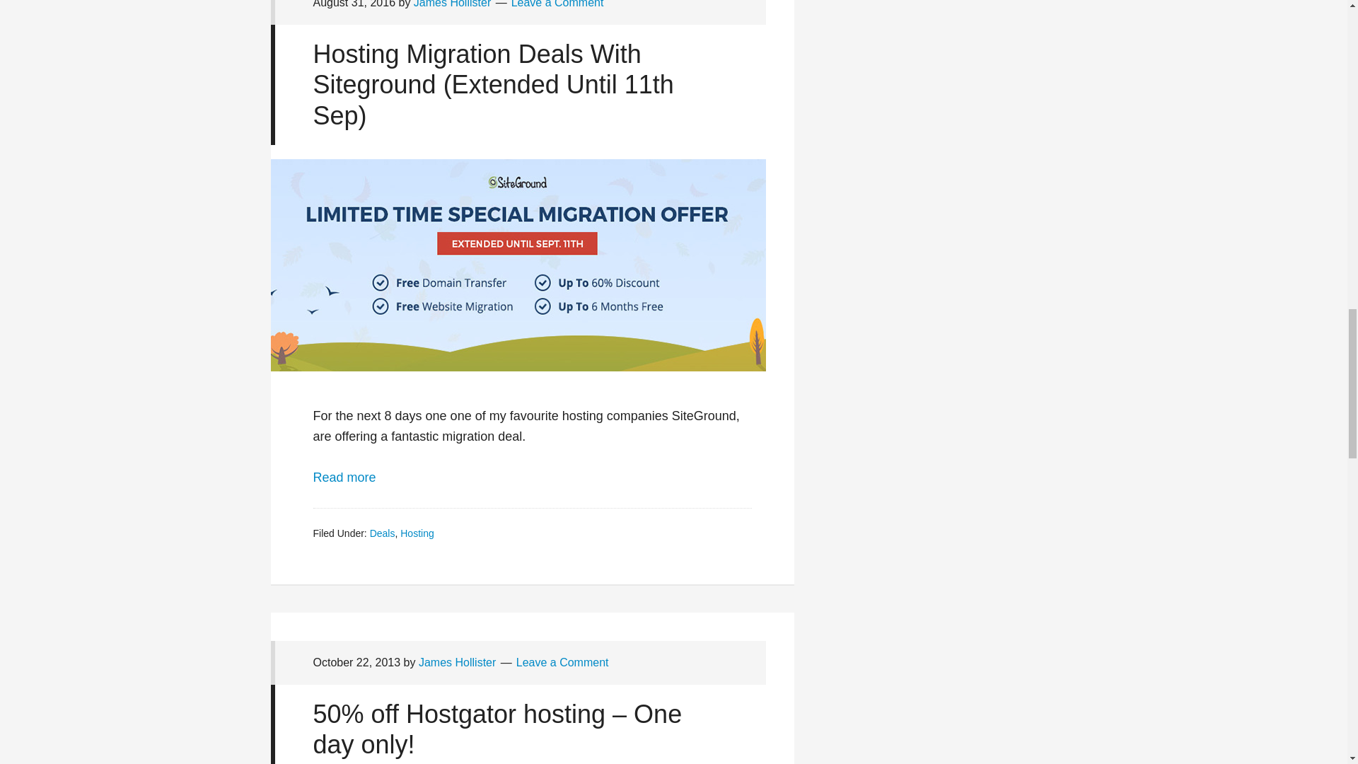  Describe the element at coordinates (557, 4) in the screenshot. I see `Leave a Comment` at that location.